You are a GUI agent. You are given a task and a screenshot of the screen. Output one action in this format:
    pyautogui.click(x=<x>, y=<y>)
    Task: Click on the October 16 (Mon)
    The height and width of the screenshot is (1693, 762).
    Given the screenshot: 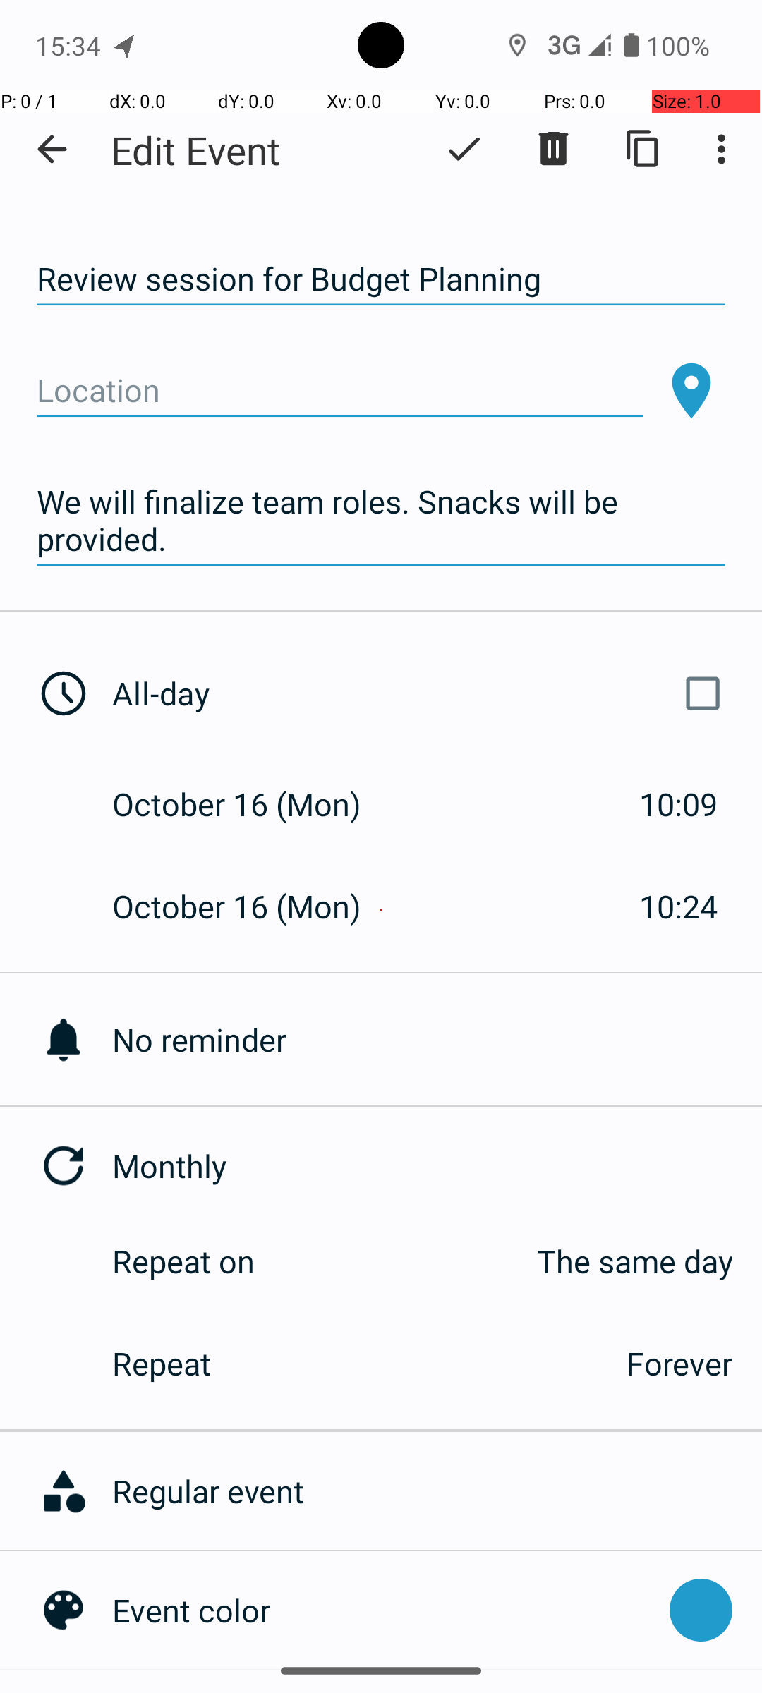 What is the action you would take?
    pyautogui.click(x=251, y=804)
    